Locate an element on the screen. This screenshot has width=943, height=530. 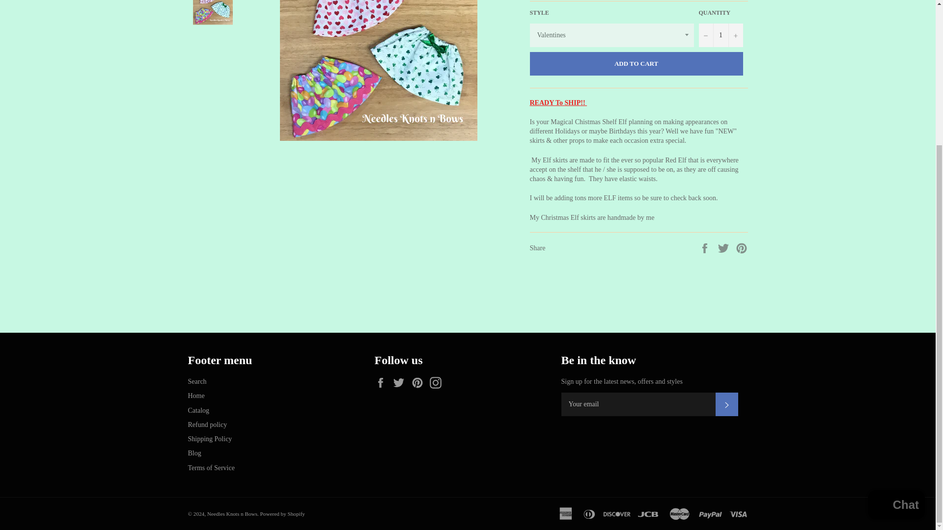
Shopify online store chat is located at coordinates (896, 312).